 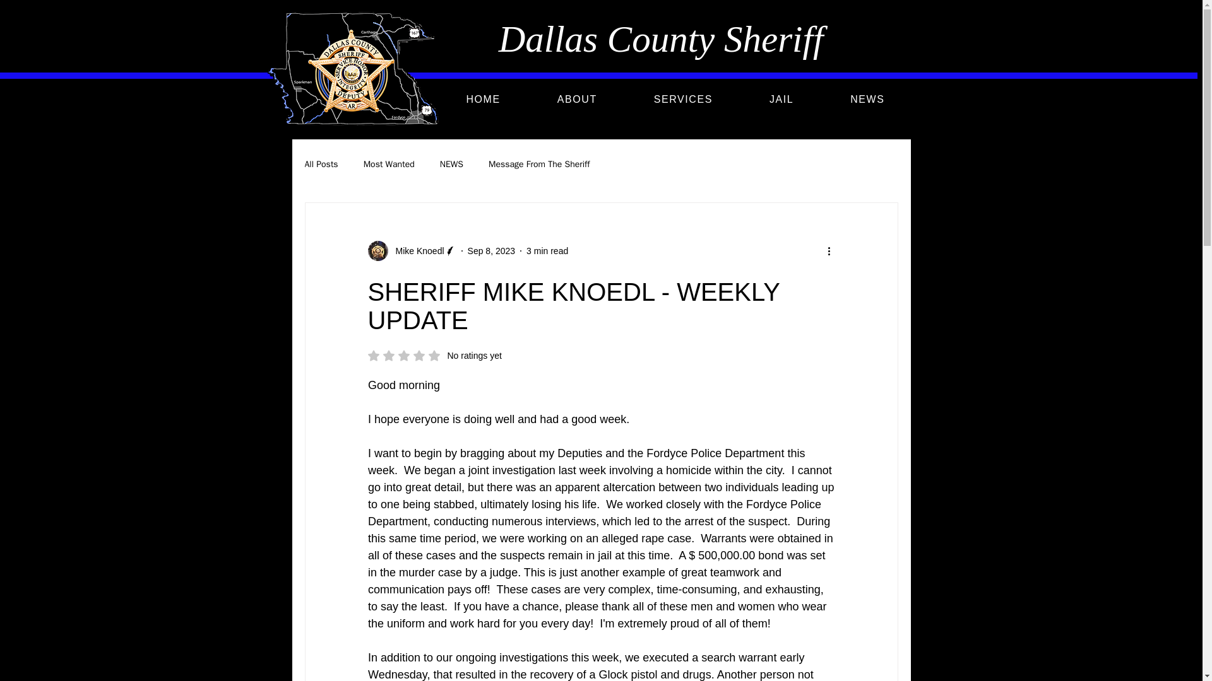 What do you see at coordinates (577, 100) in the screenshot?
I see `ABOUT` at bounding box center [577, 100].